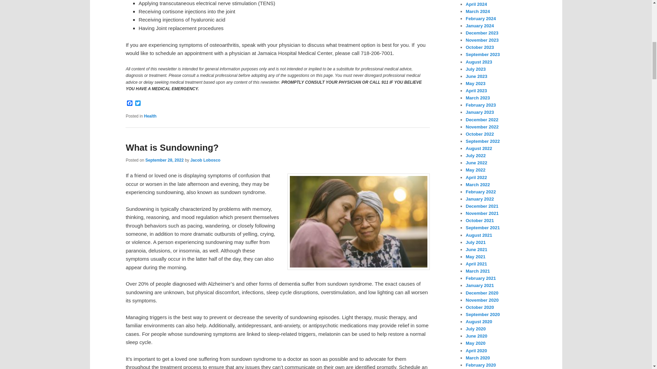 Image resolution: width=657 pixels, height=369 pixels. I want to click on 8:24 pm, so click(164, 160).